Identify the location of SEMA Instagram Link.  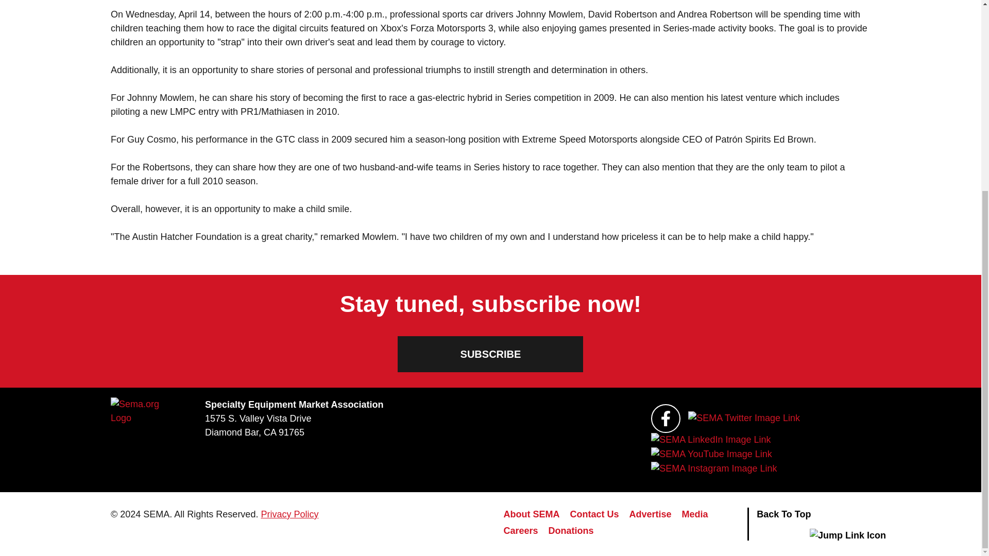
(713, 468).